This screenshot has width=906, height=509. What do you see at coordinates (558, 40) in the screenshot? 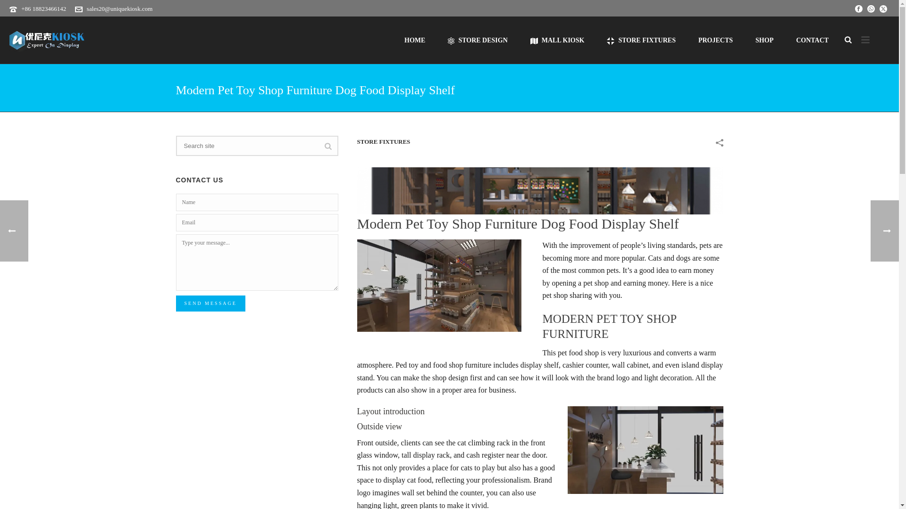
I see `MALL KIOSK` at bounding box center [558, 40].